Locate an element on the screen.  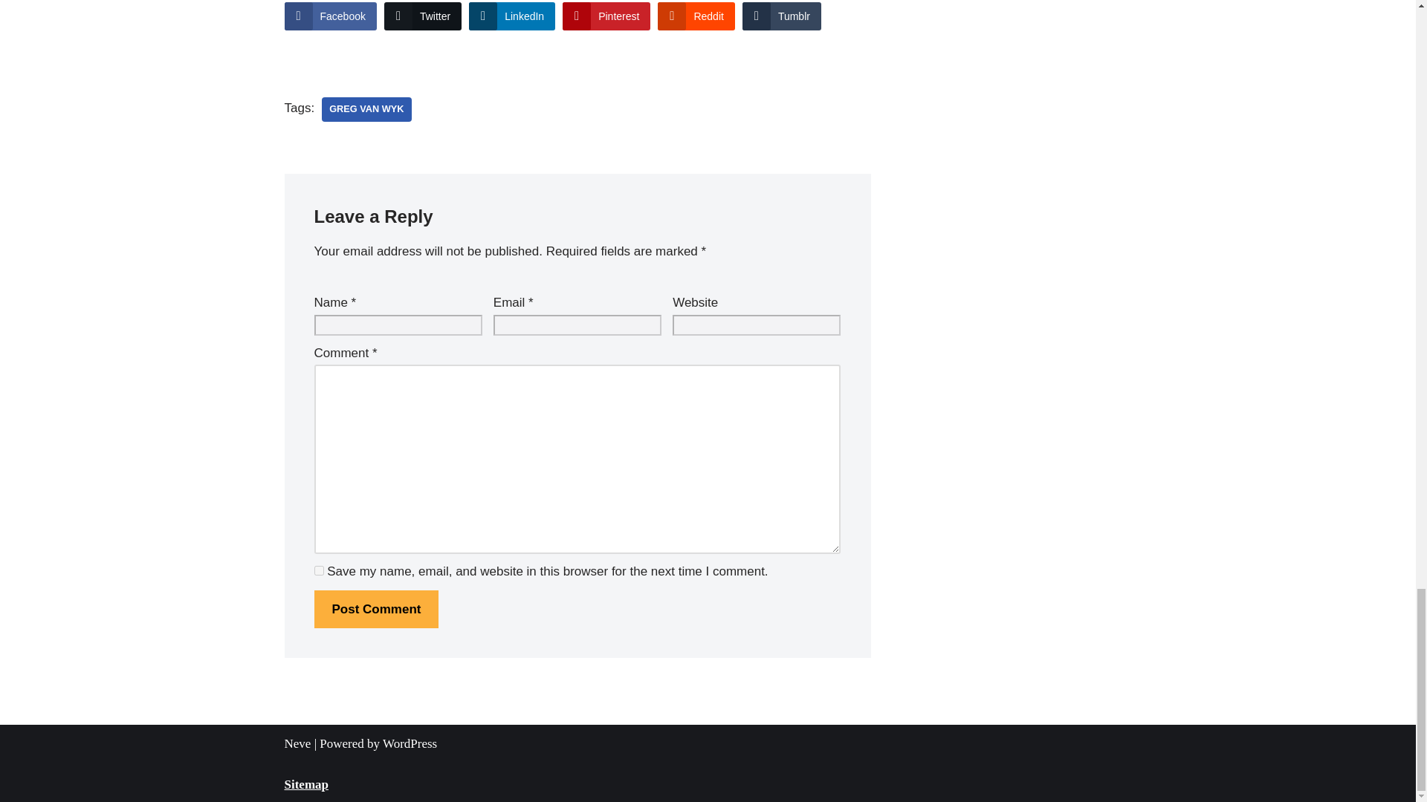
Twitter is located at coordinates (422, 16).